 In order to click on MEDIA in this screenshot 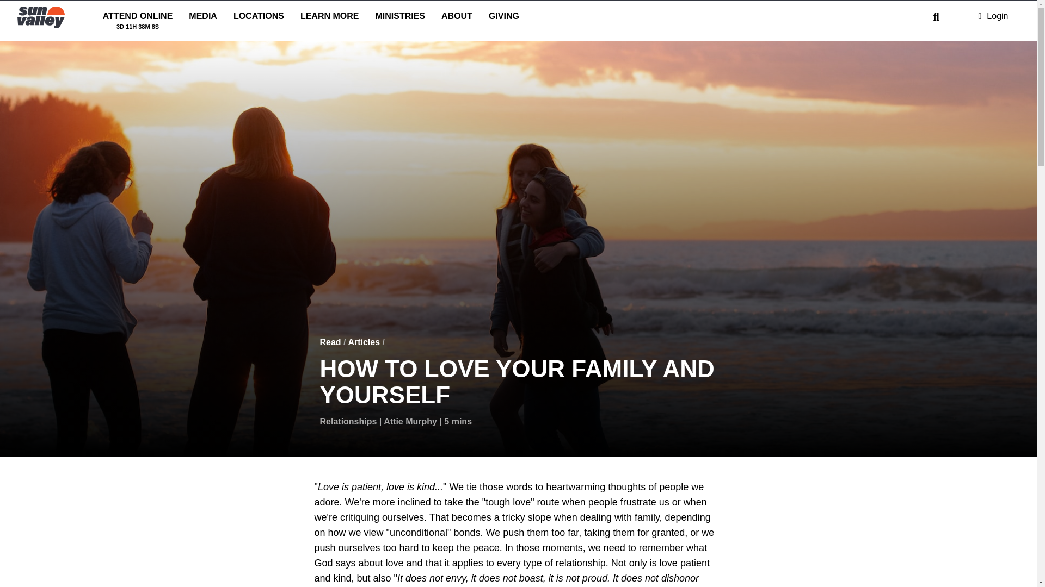, I will do `click(259, 18)`.